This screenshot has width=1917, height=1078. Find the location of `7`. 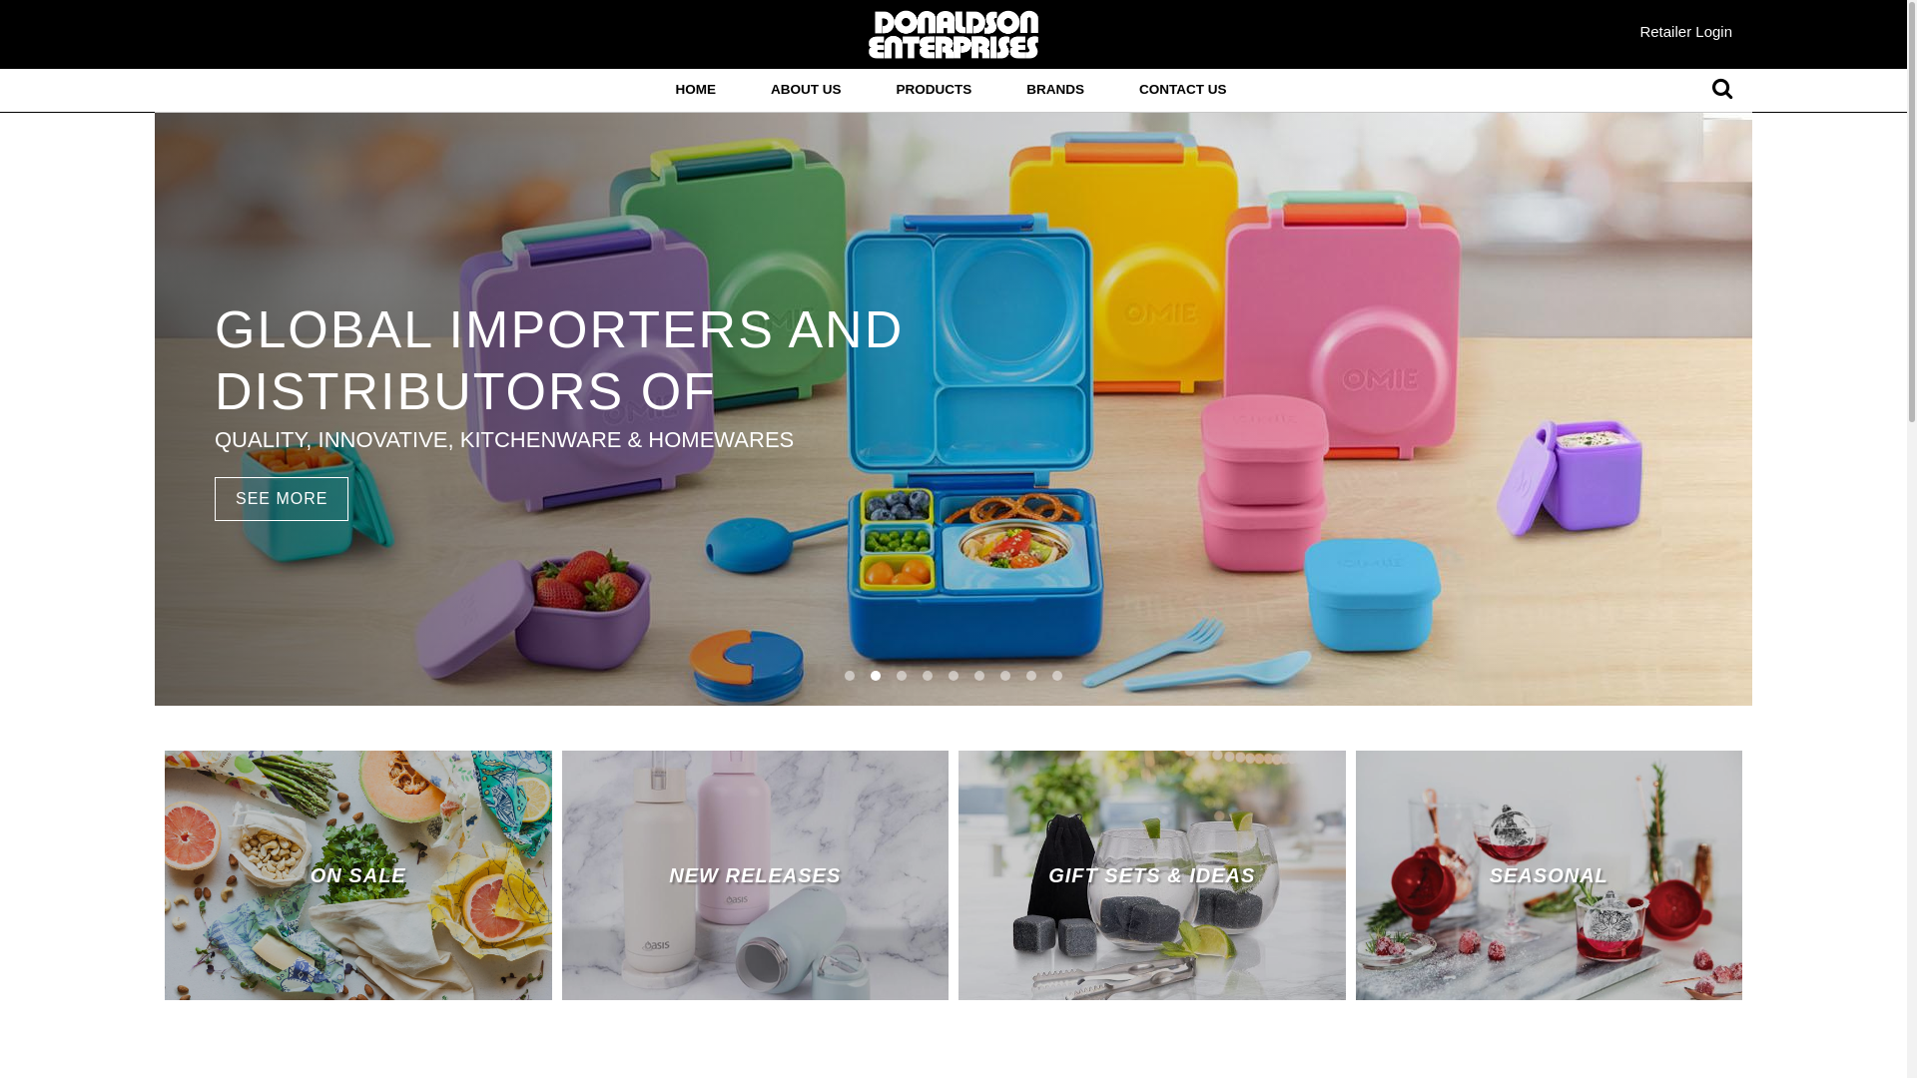

7 is located at coordinates (1005, 676).